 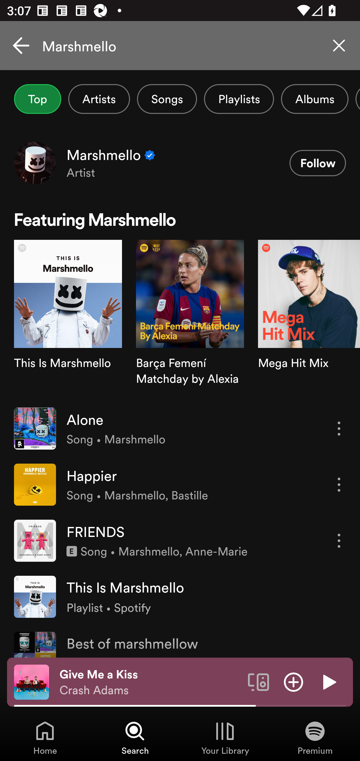 What do you see at coordinates (21, 46) in the screenshot?
I see `Cancel` at bounding box center [21, 46].